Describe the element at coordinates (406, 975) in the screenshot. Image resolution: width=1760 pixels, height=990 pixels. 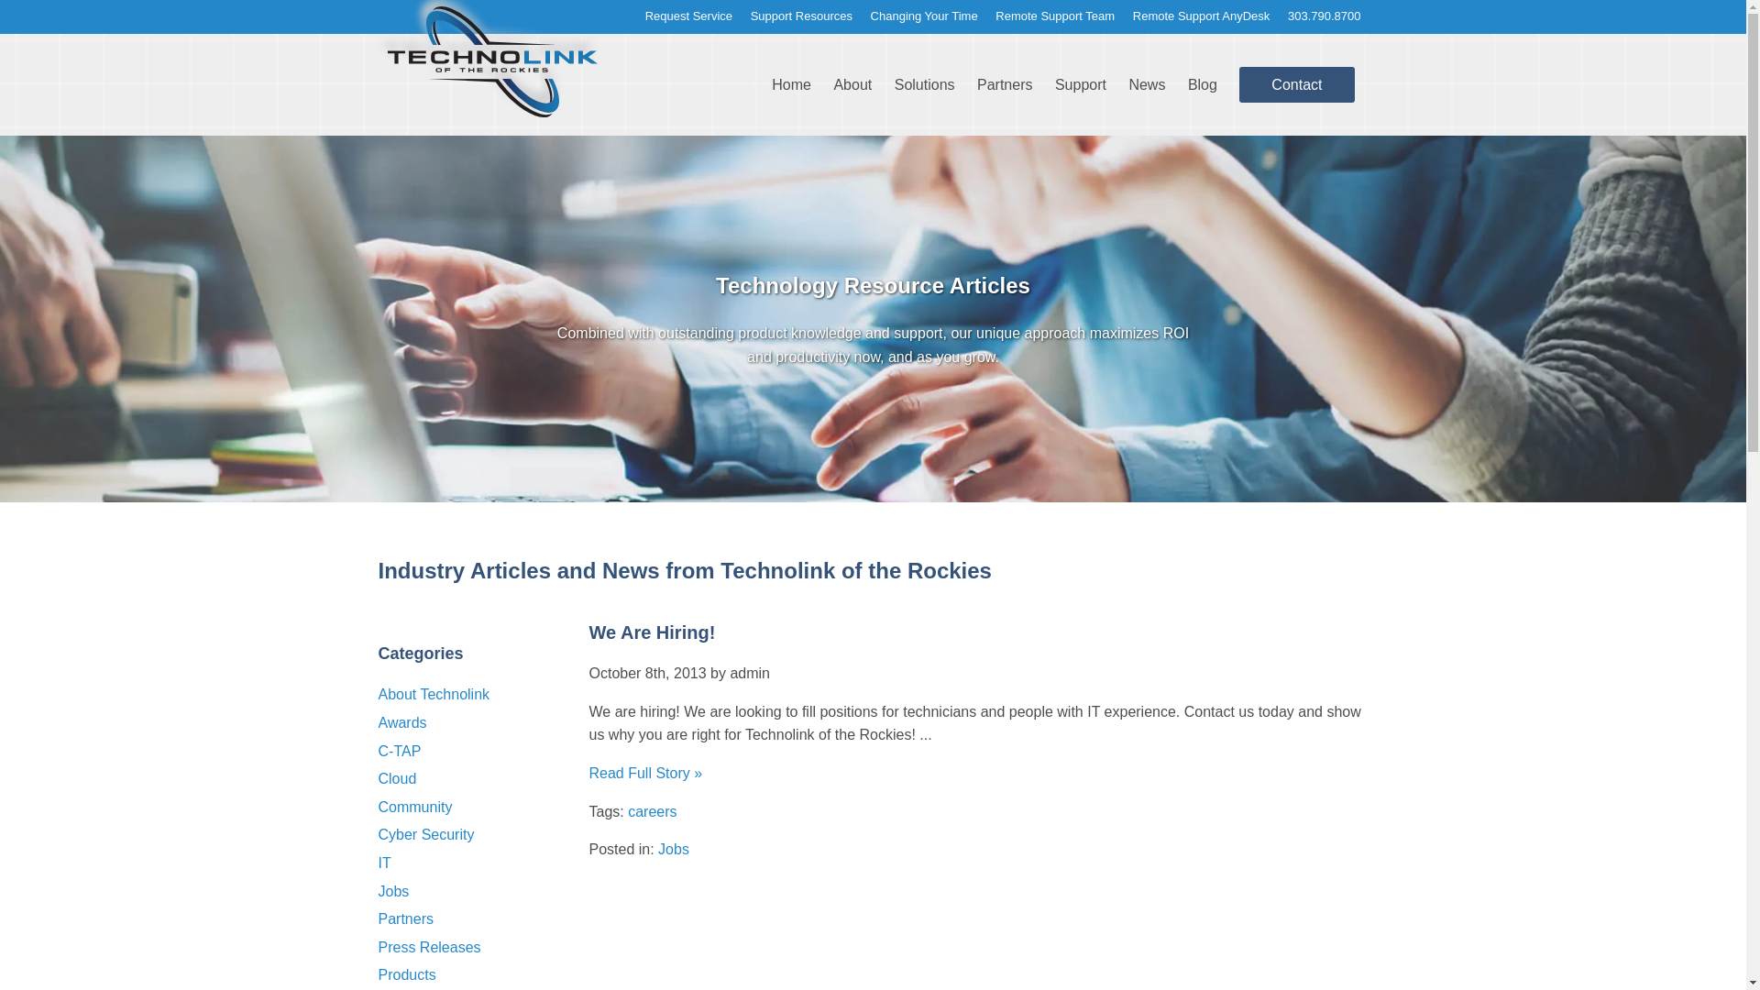
I see `Products` at that location.